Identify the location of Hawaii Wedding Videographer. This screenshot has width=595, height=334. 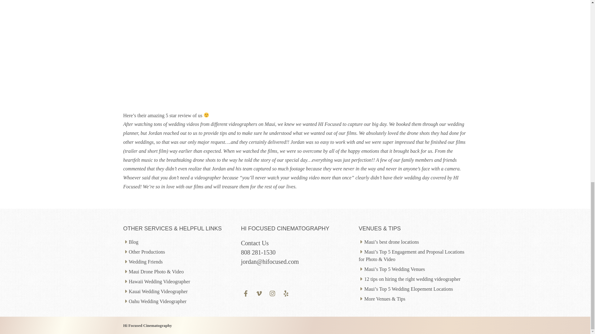
(160, 281).